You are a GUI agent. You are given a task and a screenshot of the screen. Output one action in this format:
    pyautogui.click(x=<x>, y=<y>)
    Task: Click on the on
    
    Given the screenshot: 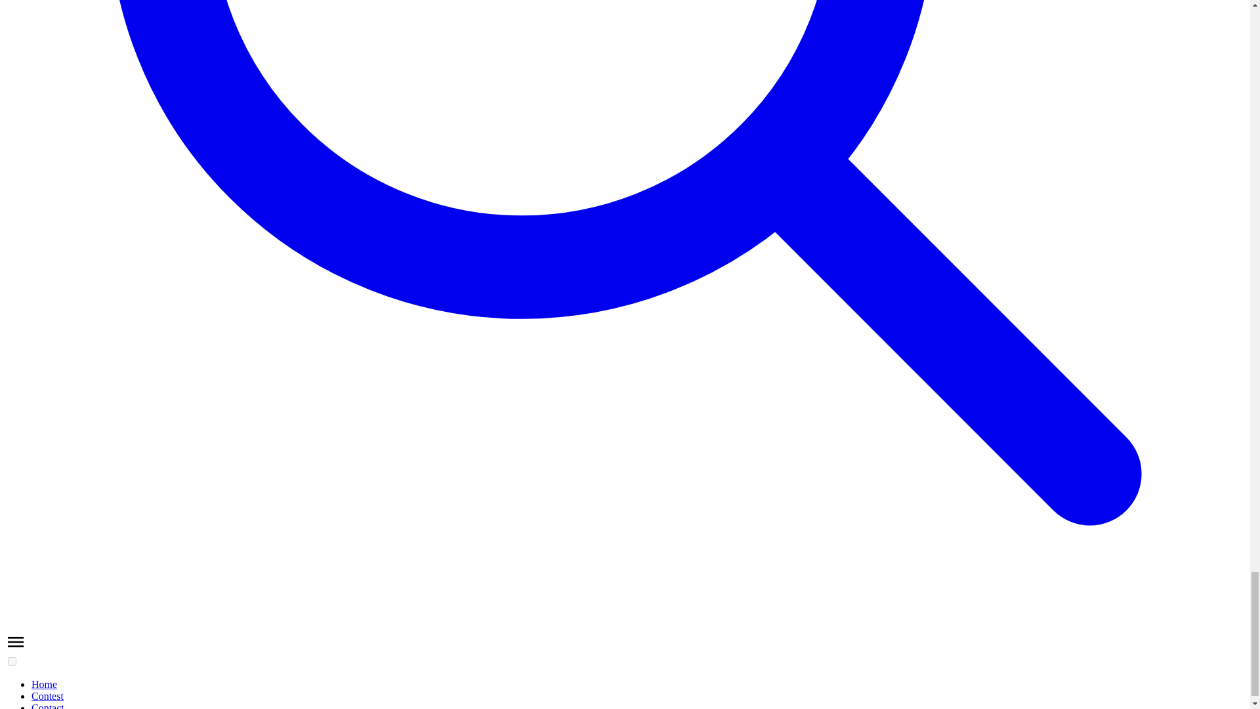 What is the action you would take?
    pyautogui.click(x=12, y=662)
    